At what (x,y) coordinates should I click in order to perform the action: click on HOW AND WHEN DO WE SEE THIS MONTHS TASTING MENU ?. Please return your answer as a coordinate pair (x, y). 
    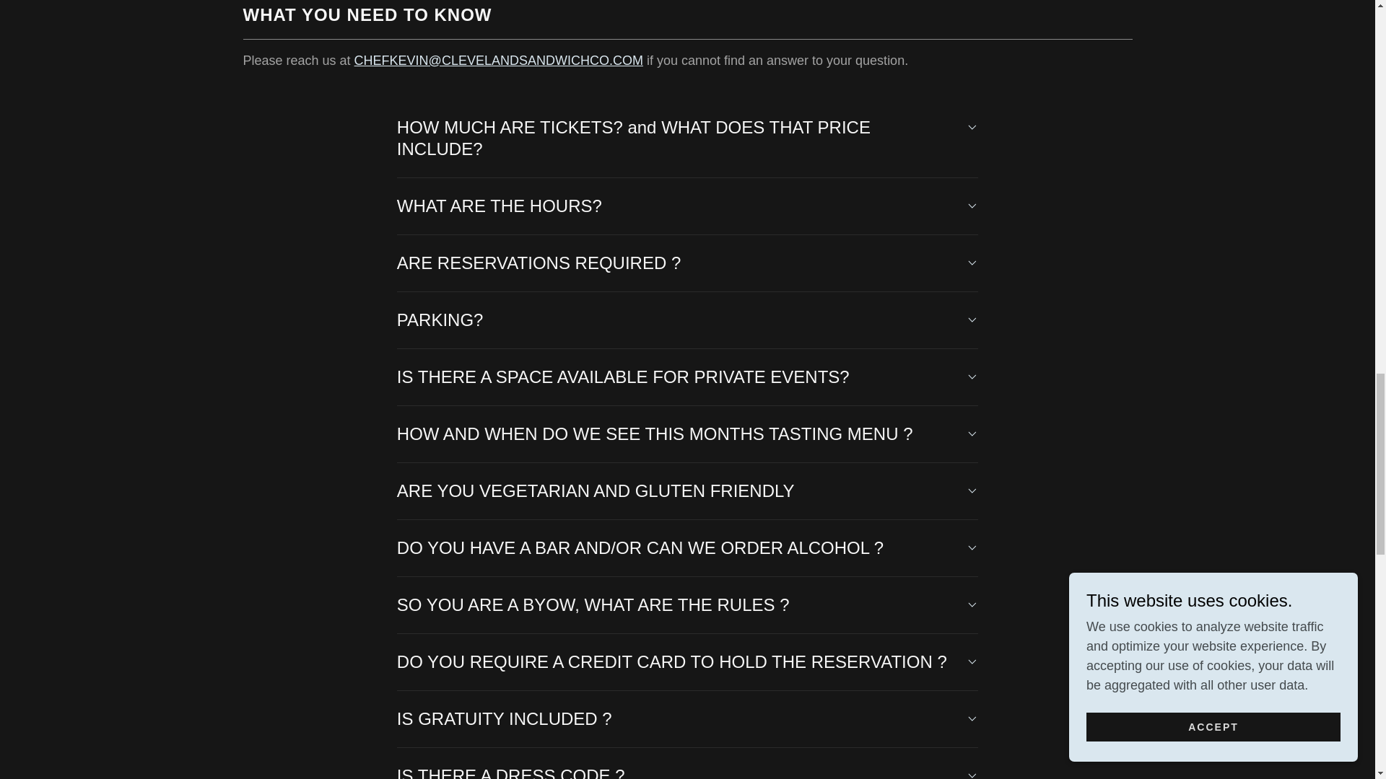
    Looking at the image, I should click on (687, 434).